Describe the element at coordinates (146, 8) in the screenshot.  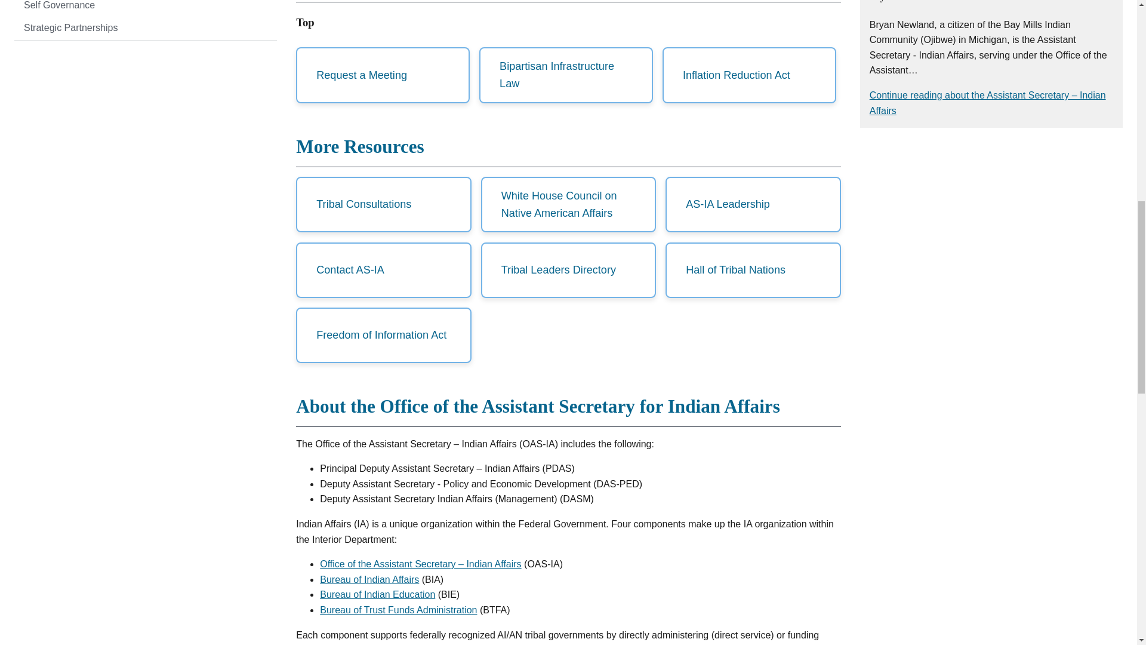
I see `Self Governance` at that location.